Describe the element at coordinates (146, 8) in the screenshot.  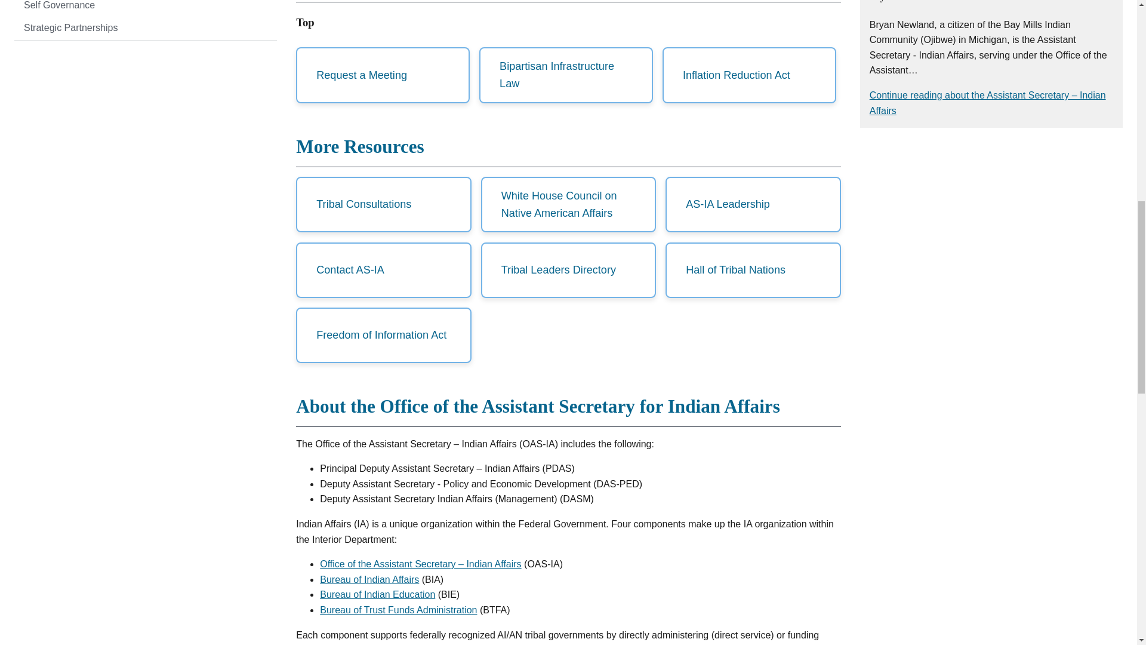
I see `Self Governance` at that location.